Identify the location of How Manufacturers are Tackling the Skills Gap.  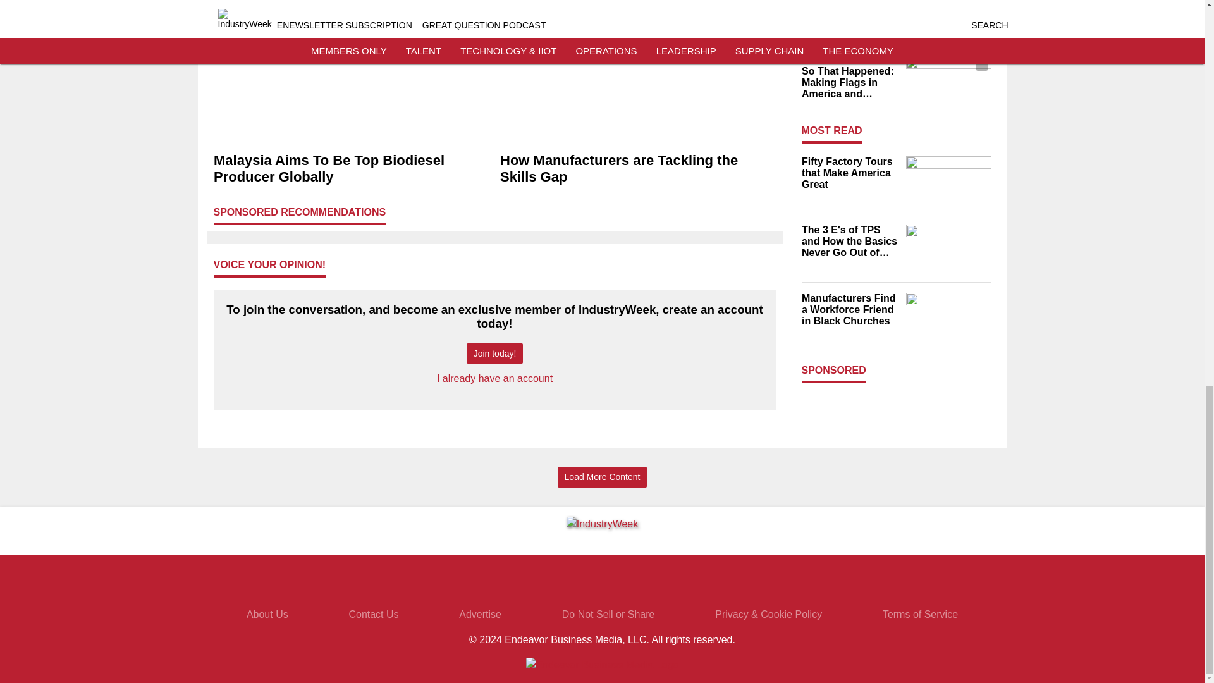
(637, 168).